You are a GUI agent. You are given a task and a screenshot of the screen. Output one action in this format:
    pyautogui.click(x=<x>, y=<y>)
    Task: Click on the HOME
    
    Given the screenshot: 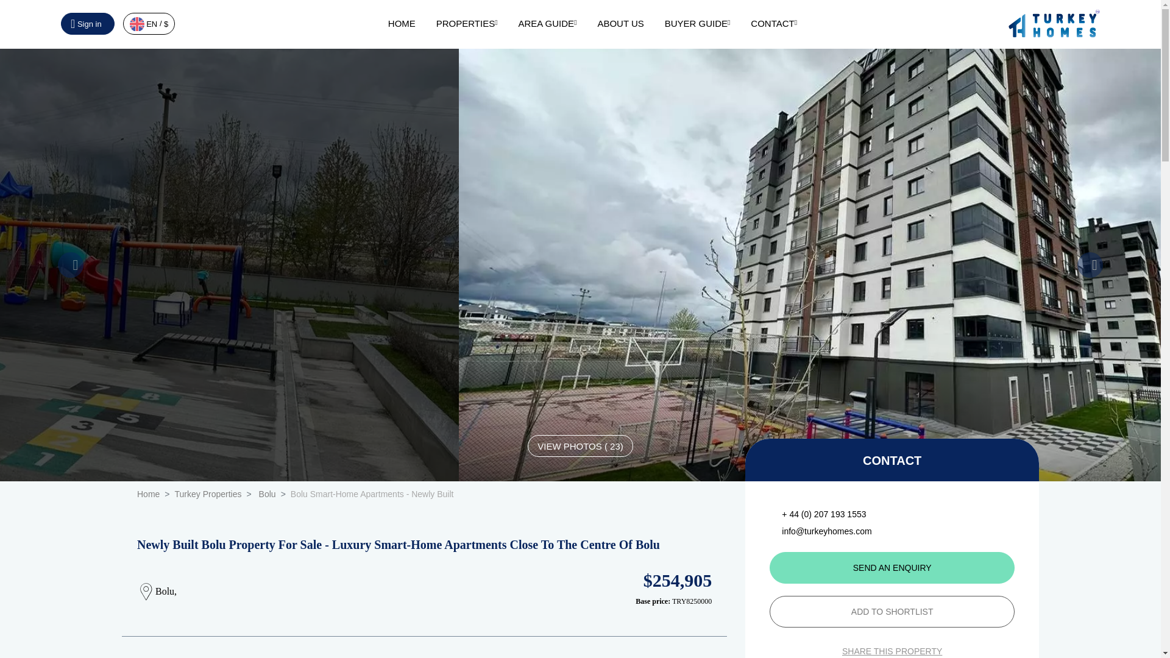 What is the action you would take?
    pyautogui.click(x=402, y=23)
    